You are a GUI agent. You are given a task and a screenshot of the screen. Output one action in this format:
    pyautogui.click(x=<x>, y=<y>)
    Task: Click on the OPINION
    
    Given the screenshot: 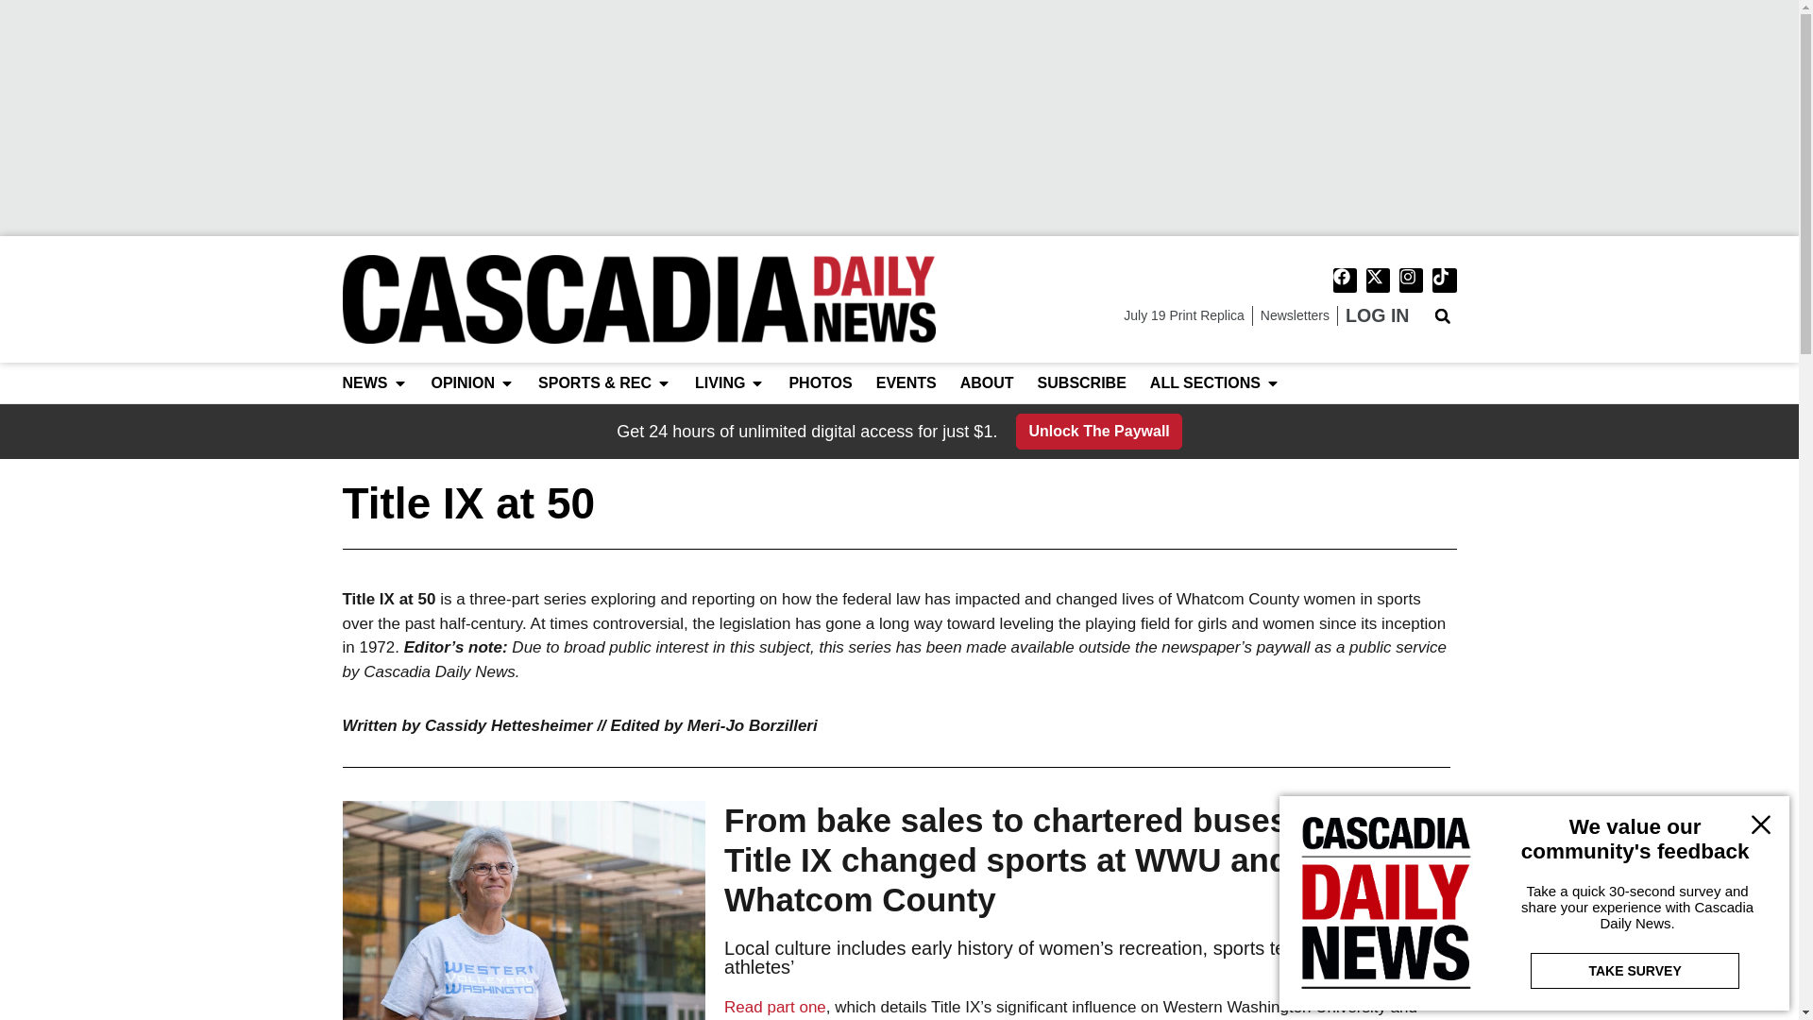 What is the action you would take?
    pyautogui.click(x=463, y=383)
    